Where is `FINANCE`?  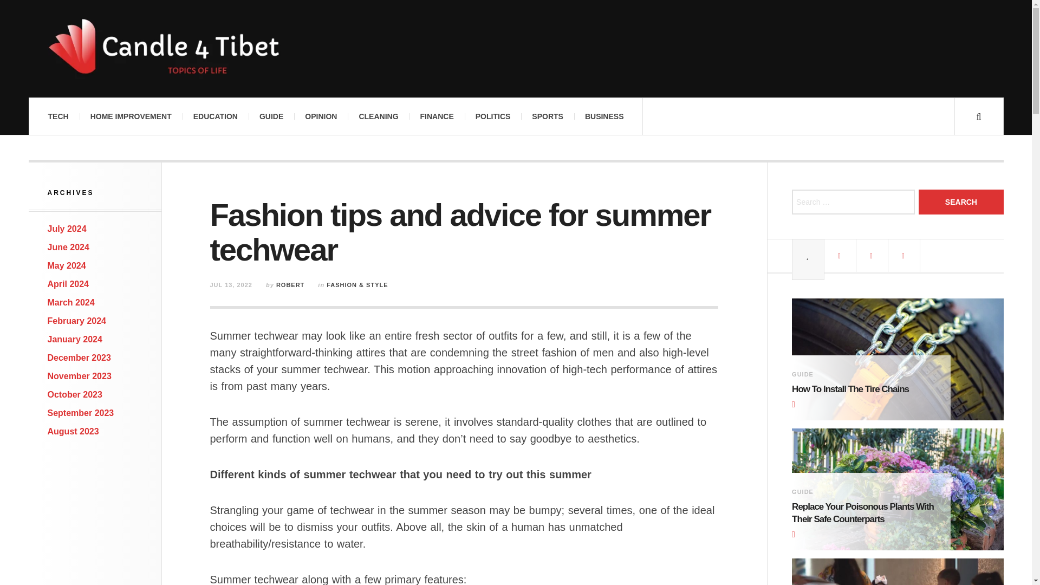 FINANCE is located at coordinates (437, 116).